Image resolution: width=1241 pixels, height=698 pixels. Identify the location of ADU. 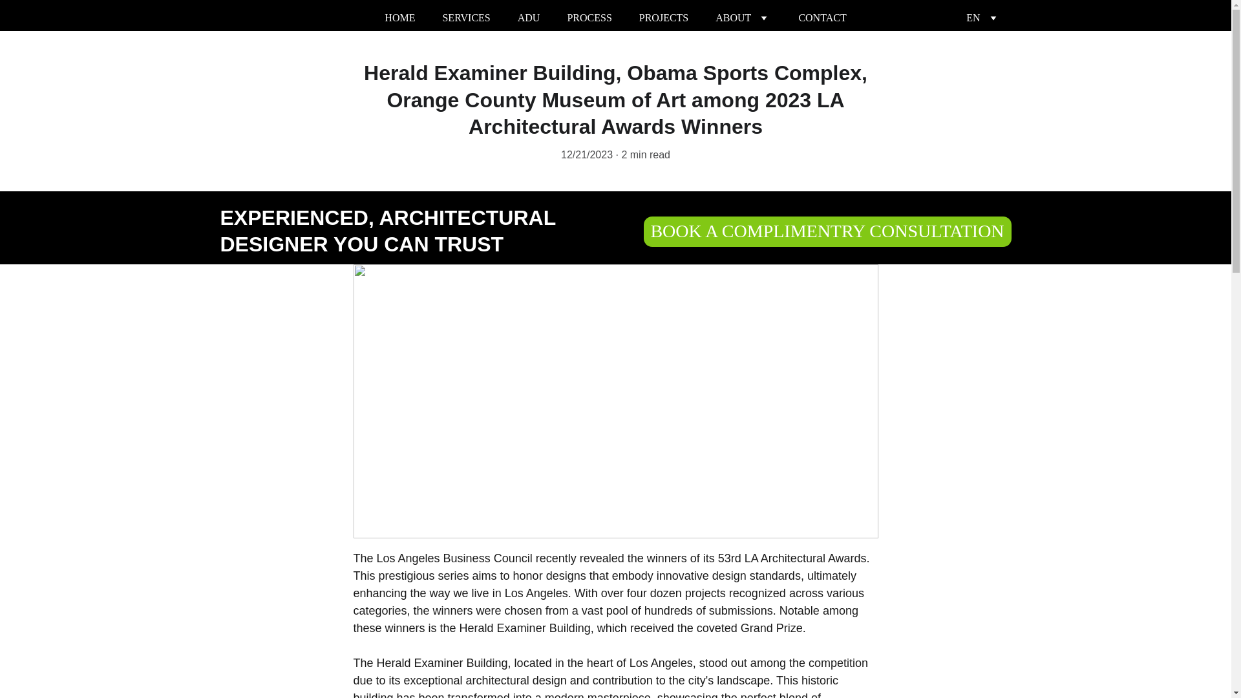
(529, 18).